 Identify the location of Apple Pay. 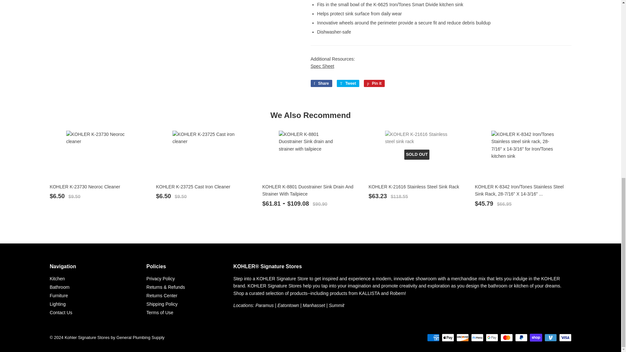
(448, 337).